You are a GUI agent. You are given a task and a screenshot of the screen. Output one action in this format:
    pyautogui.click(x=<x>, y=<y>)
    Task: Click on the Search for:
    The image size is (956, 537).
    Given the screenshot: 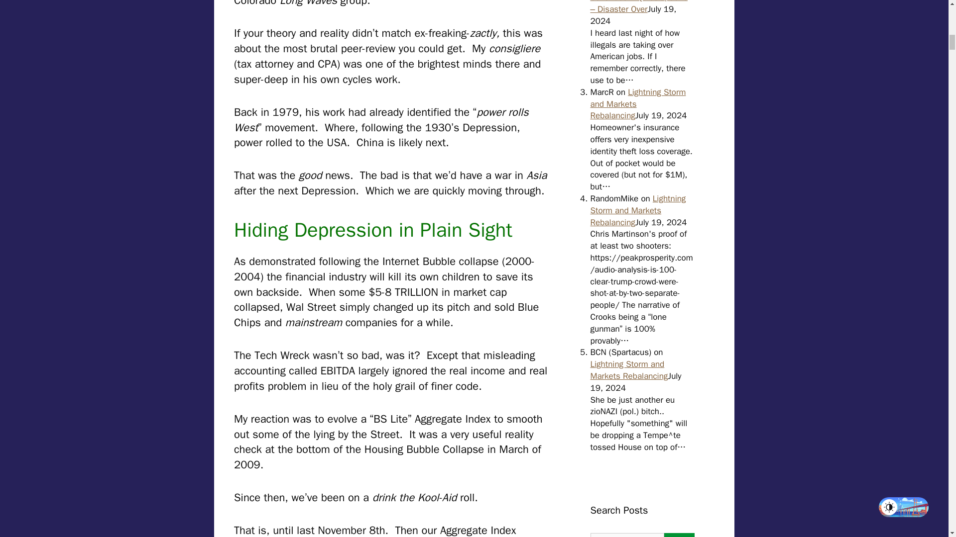 What is the action you would take?
    pyautogui.click(x=627, y=535)
    